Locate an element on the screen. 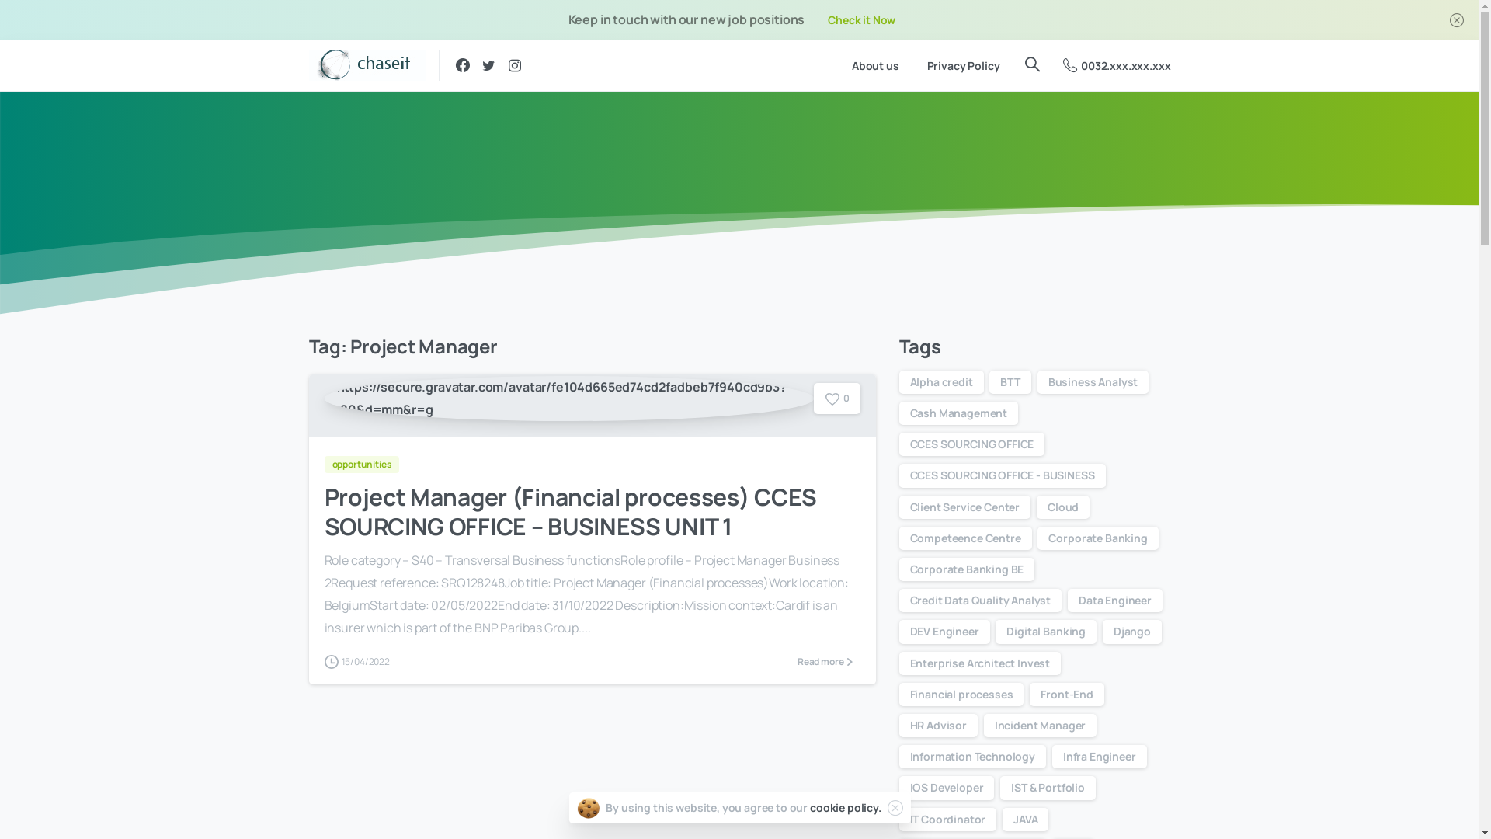 This screenshot has height=839, width=1491. About us is located at coordinates (876, 65).